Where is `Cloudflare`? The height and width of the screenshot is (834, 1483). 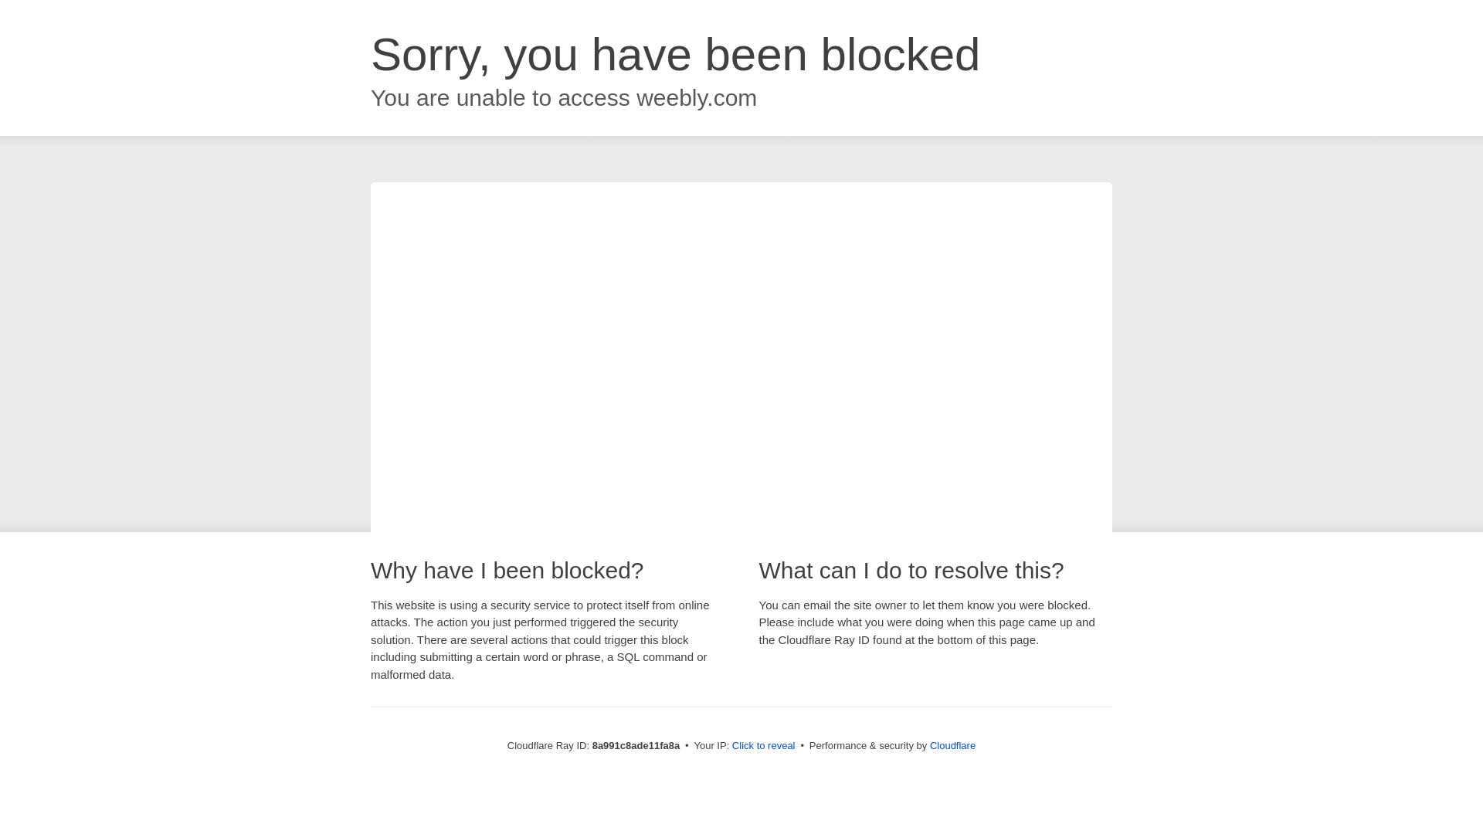
Cloudflare is located at coordinates (952, 745).